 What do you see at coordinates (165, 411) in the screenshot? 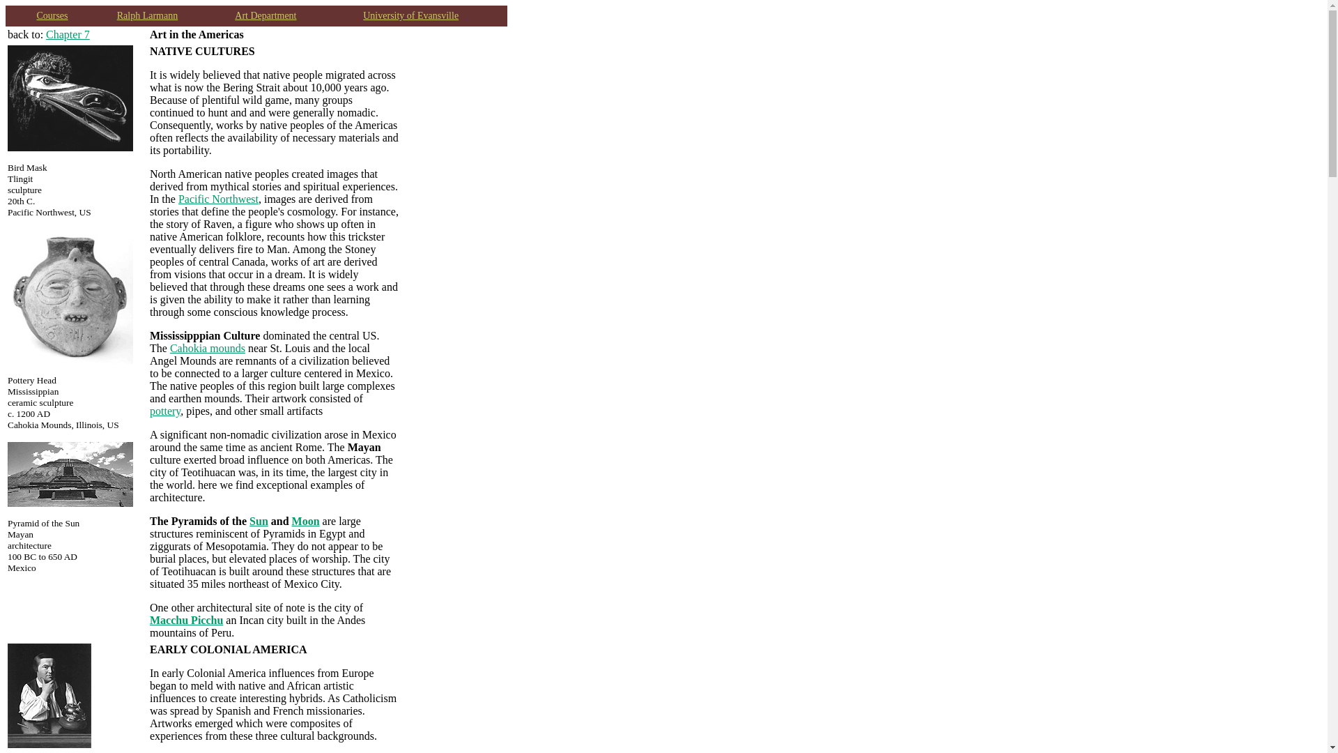
I see `pottery` at bounding box center [165, 411].